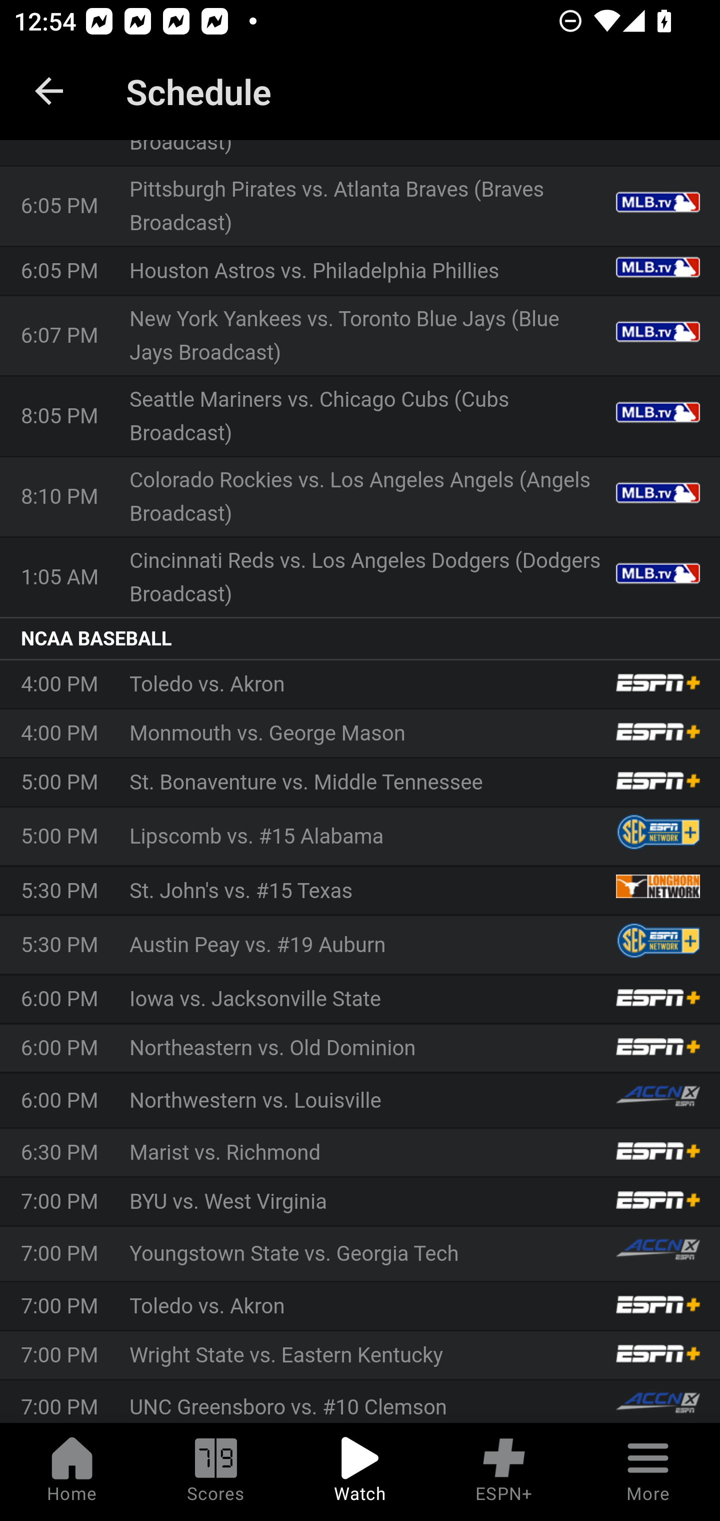 The width and height of the screenshot is (720, 1521). I want to click on Scores, so click(216, 1472).